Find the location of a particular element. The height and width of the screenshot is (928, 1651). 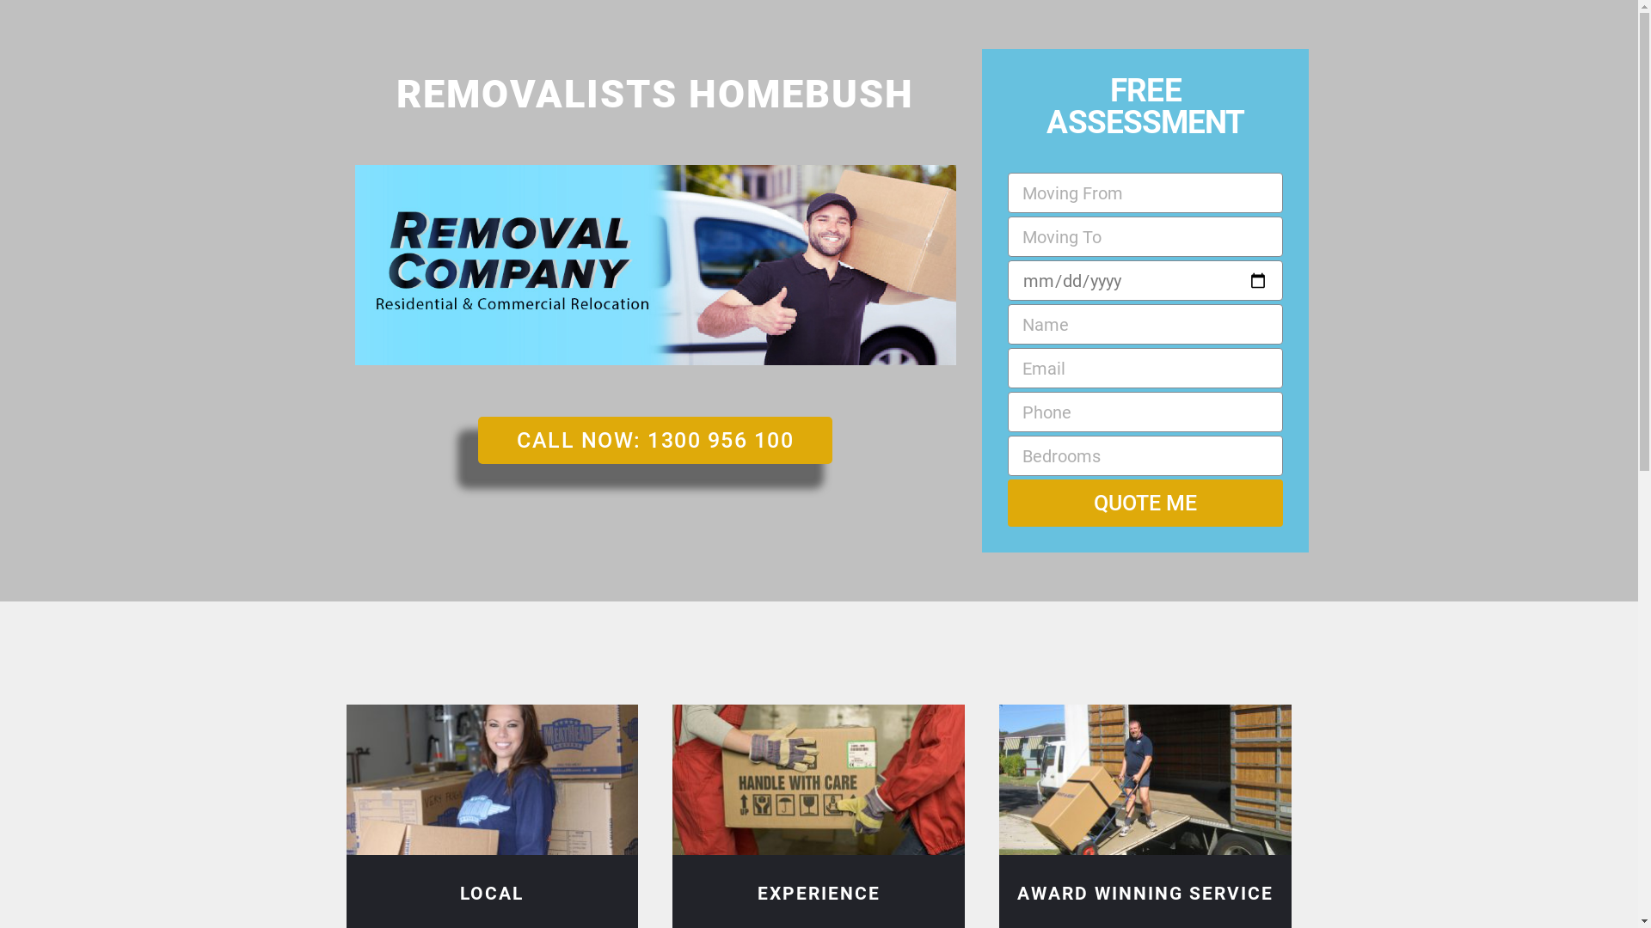

Experienced Removalists in Homebush is located at coordinates (819, 780).